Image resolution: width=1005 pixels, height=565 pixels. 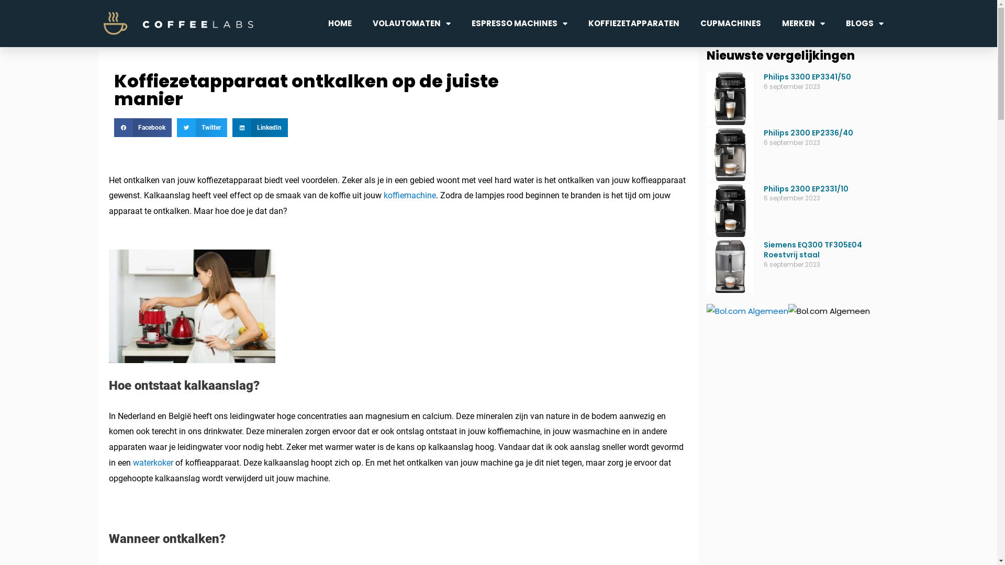 What do you see at coordinates (634, 24) in the screenshot?
I see `KOFFIEZETAPPARATEN` at bounding box center [634, 24].